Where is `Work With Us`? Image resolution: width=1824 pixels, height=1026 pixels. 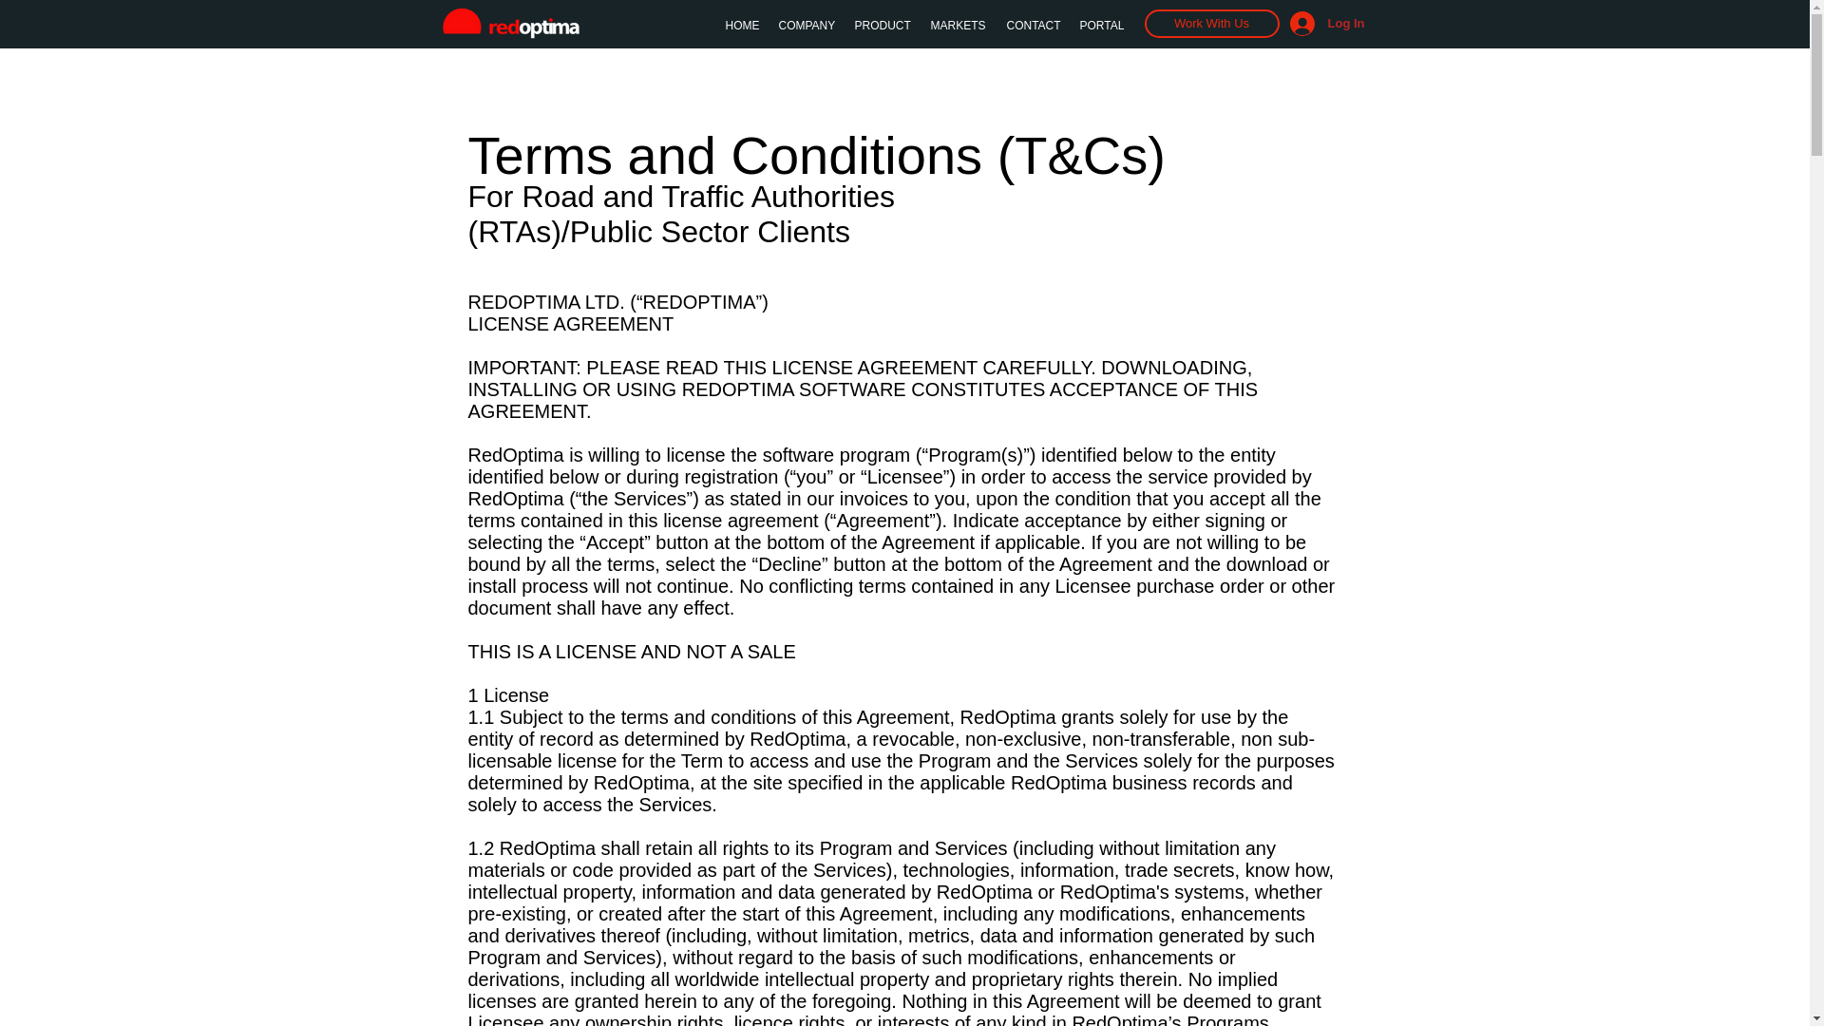 Work With Us is located at coordinates (1210, 23).